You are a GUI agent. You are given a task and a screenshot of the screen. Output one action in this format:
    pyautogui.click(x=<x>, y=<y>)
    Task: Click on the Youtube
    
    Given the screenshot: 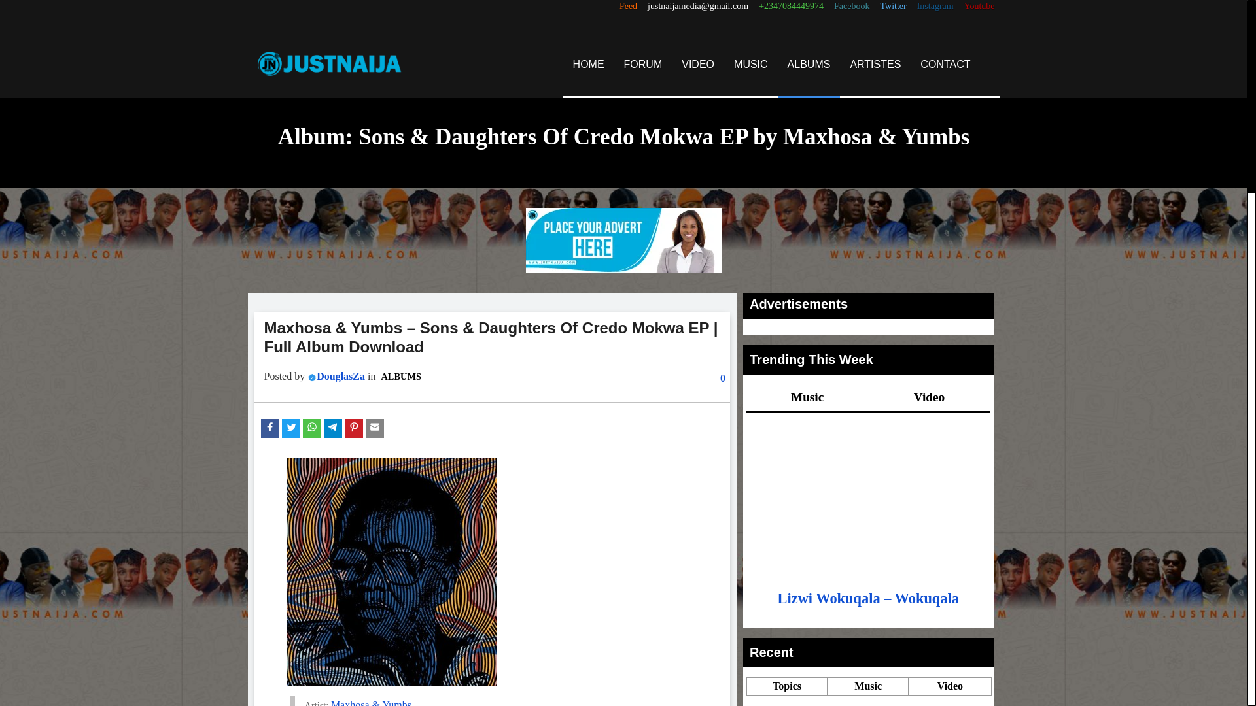 What is the action you would take?
    pyautogui.click(x=979, y=7)
    